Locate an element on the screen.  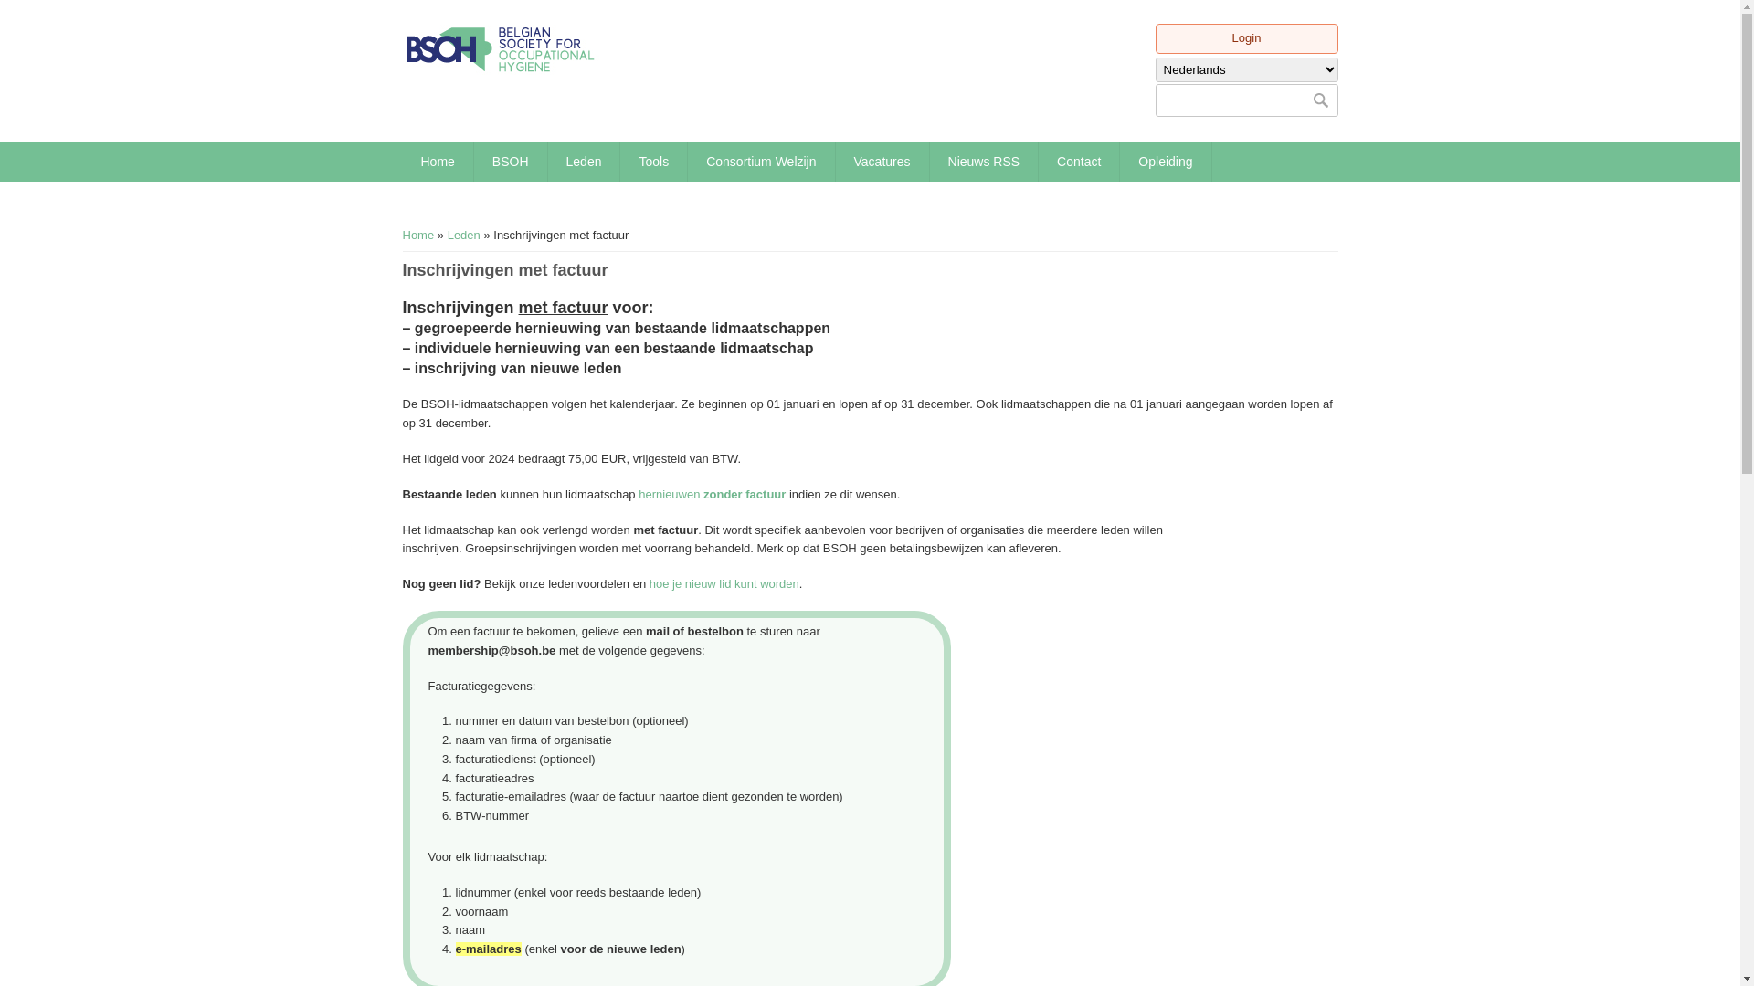
Geef de woorden op waarnaar u wilt zoeken. is located at coordinates (1246, 100).